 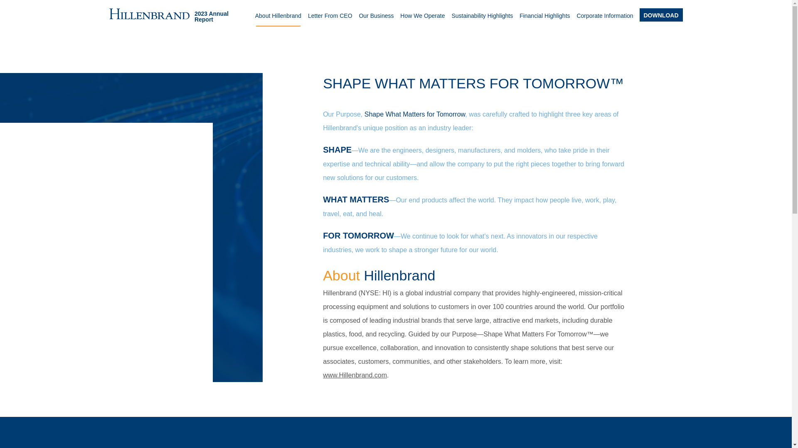 I want to click on Letter From CEO, so click(x=330, y=19).